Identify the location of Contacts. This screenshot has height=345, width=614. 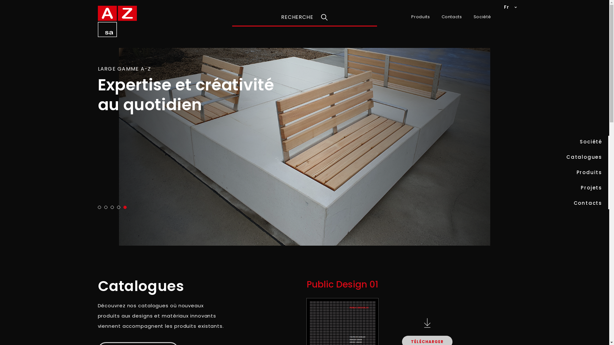
(588, 203).